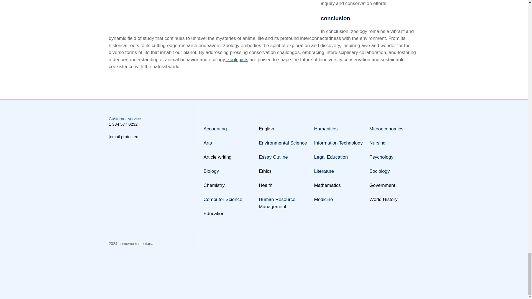 Image resolution: width=532 pixels, height=299 pixels. Describe the element at coordinates (237, 60) in the screenshot. I see `zoologists` at that location.